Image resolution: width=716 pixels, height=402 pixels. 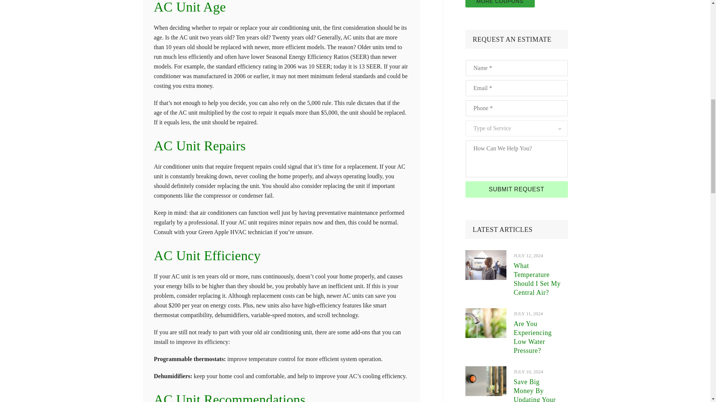 I want to click on Submit Request, so click(x=516, y=189).